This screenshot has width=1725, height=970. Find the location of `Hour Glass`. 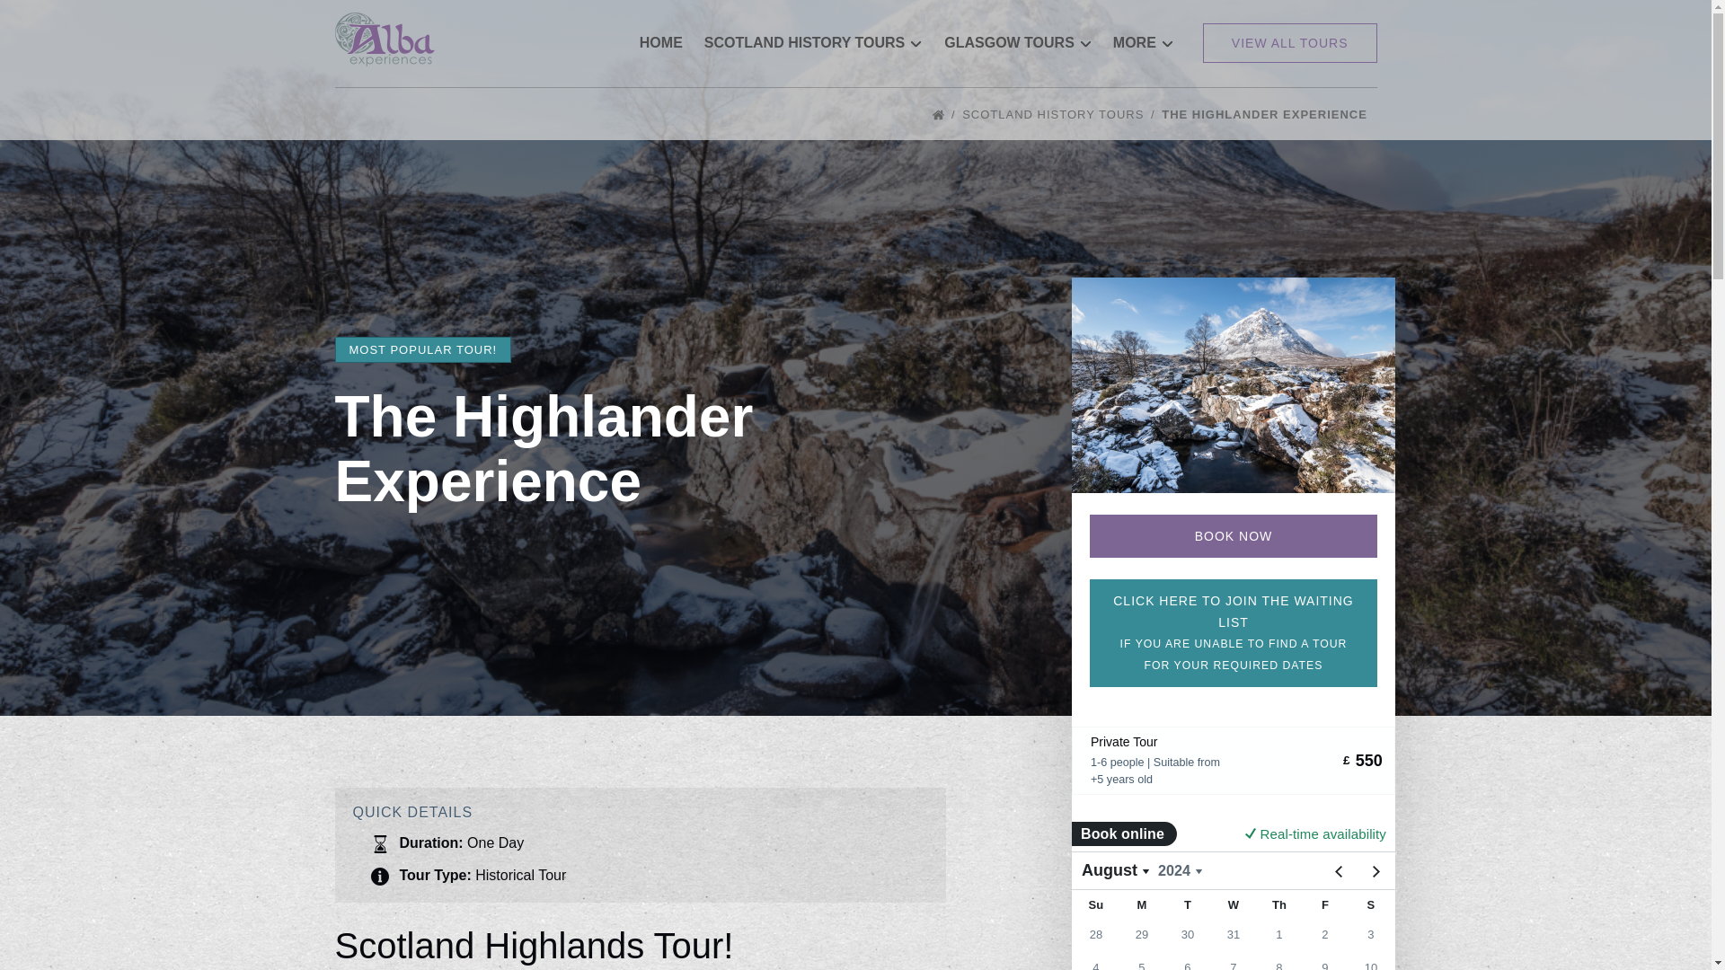

Hour Glass is located at coordinates (379, 844).